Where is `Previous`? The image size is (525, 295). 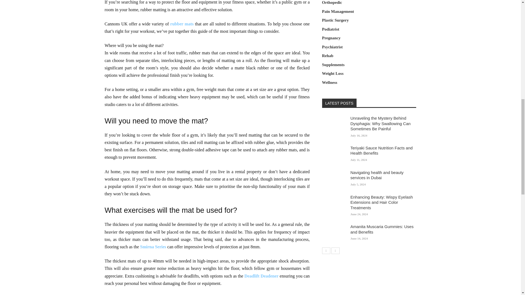 Previous is located at coordinates (326, 251).